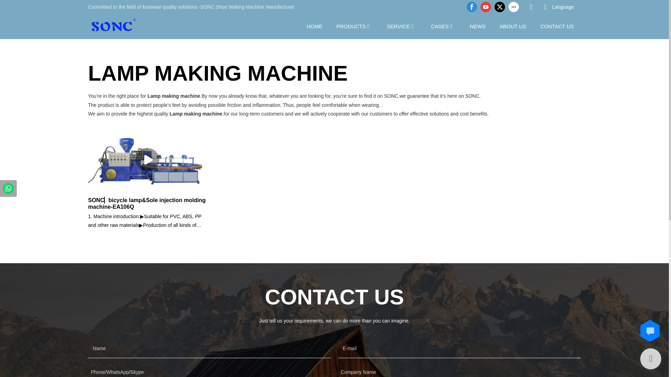  What do you see at coordinates (351, 26) in the screenshot?
I see `PRODUCTS` at bounding box center [351, 26].